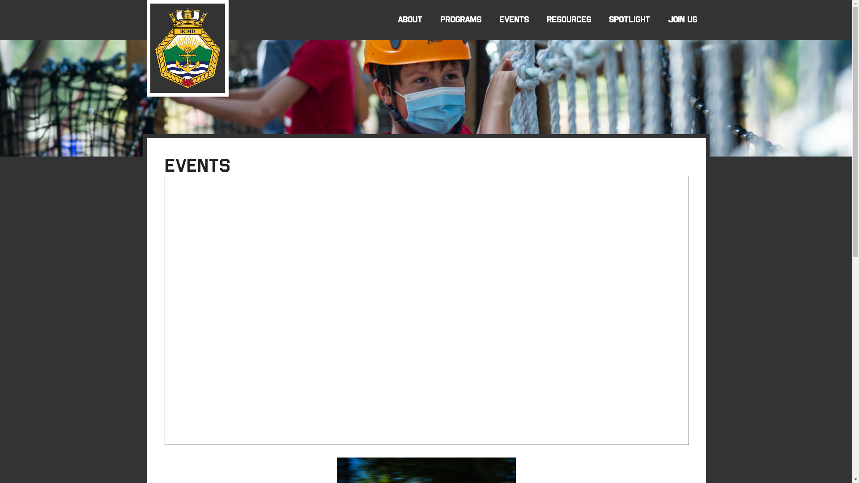 This screenshot has height=483, width=859. Describe the element at coordinates (569, 20) in the screenshot. I see `RESOURCES` at that location.